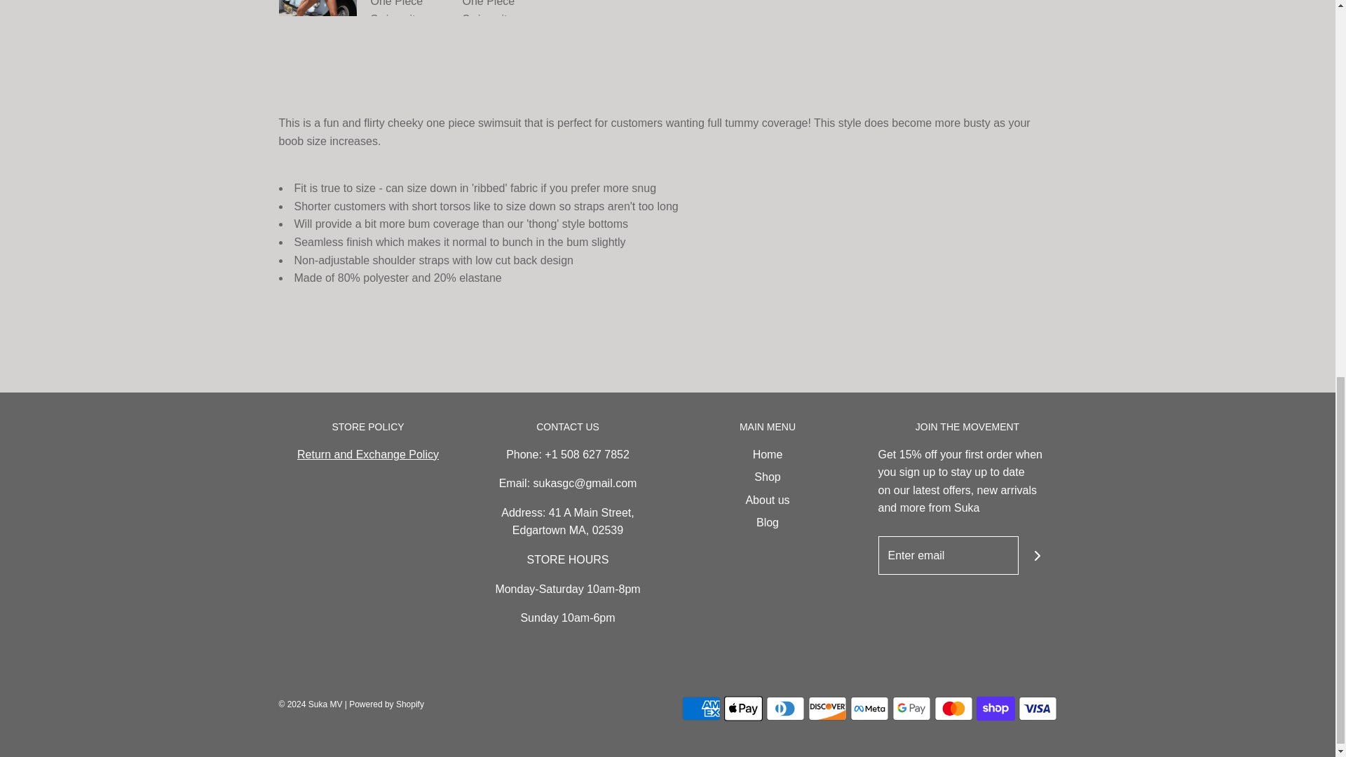 The height and width of the screenshot is (757, 1346). I want to click on American Express, so click(700, 709).